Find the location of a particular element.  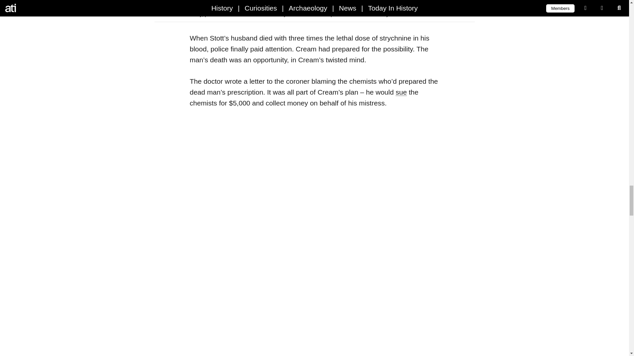

sue is located at coordinates (401, 92).